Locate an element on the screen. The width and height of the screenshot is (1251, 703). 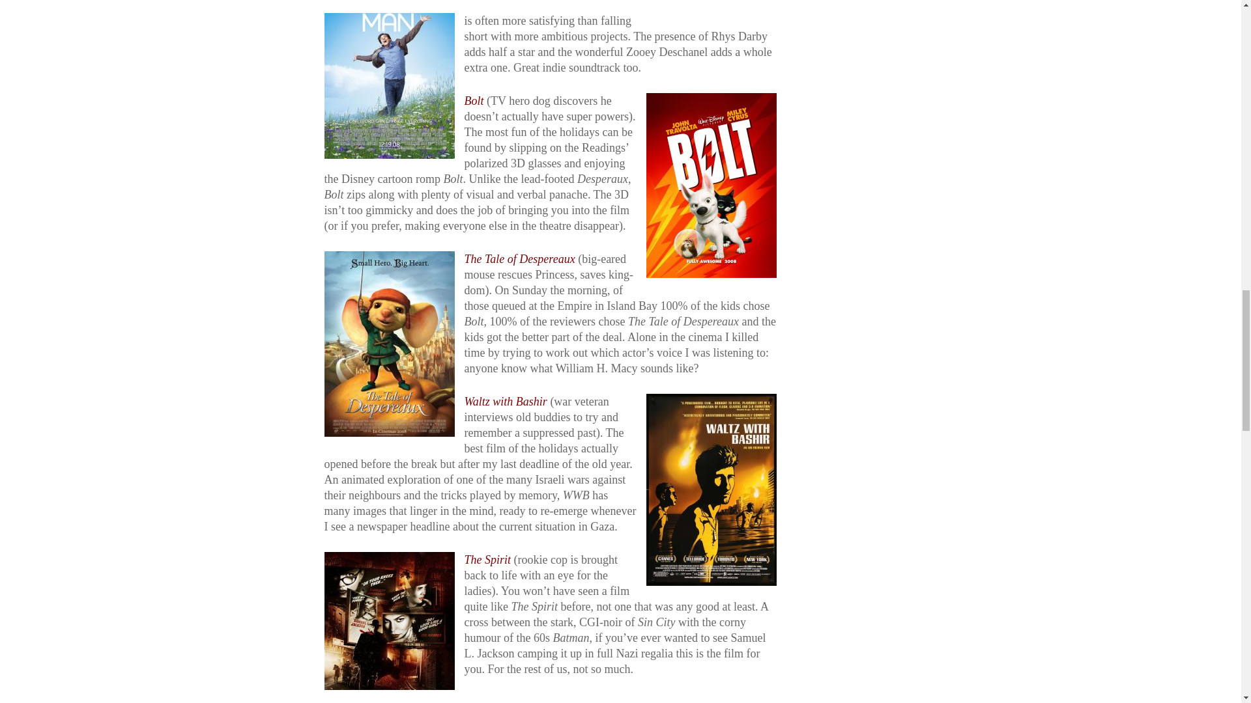
Bedtime Stories is located at coordinates (500, 699).